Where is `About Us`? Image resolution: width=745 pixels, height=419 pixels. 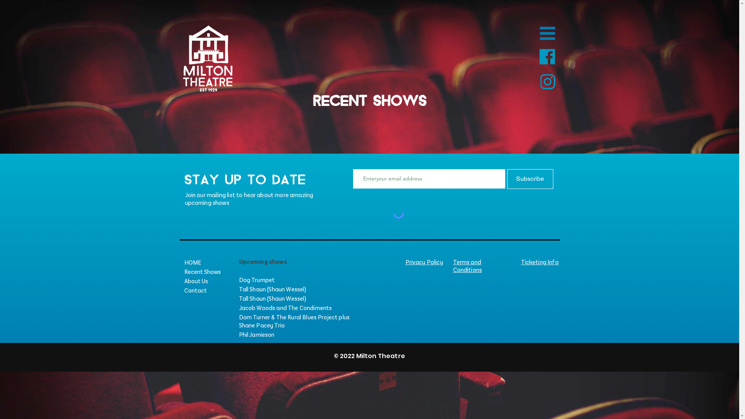 About Us is located at coordinates (263, 281).